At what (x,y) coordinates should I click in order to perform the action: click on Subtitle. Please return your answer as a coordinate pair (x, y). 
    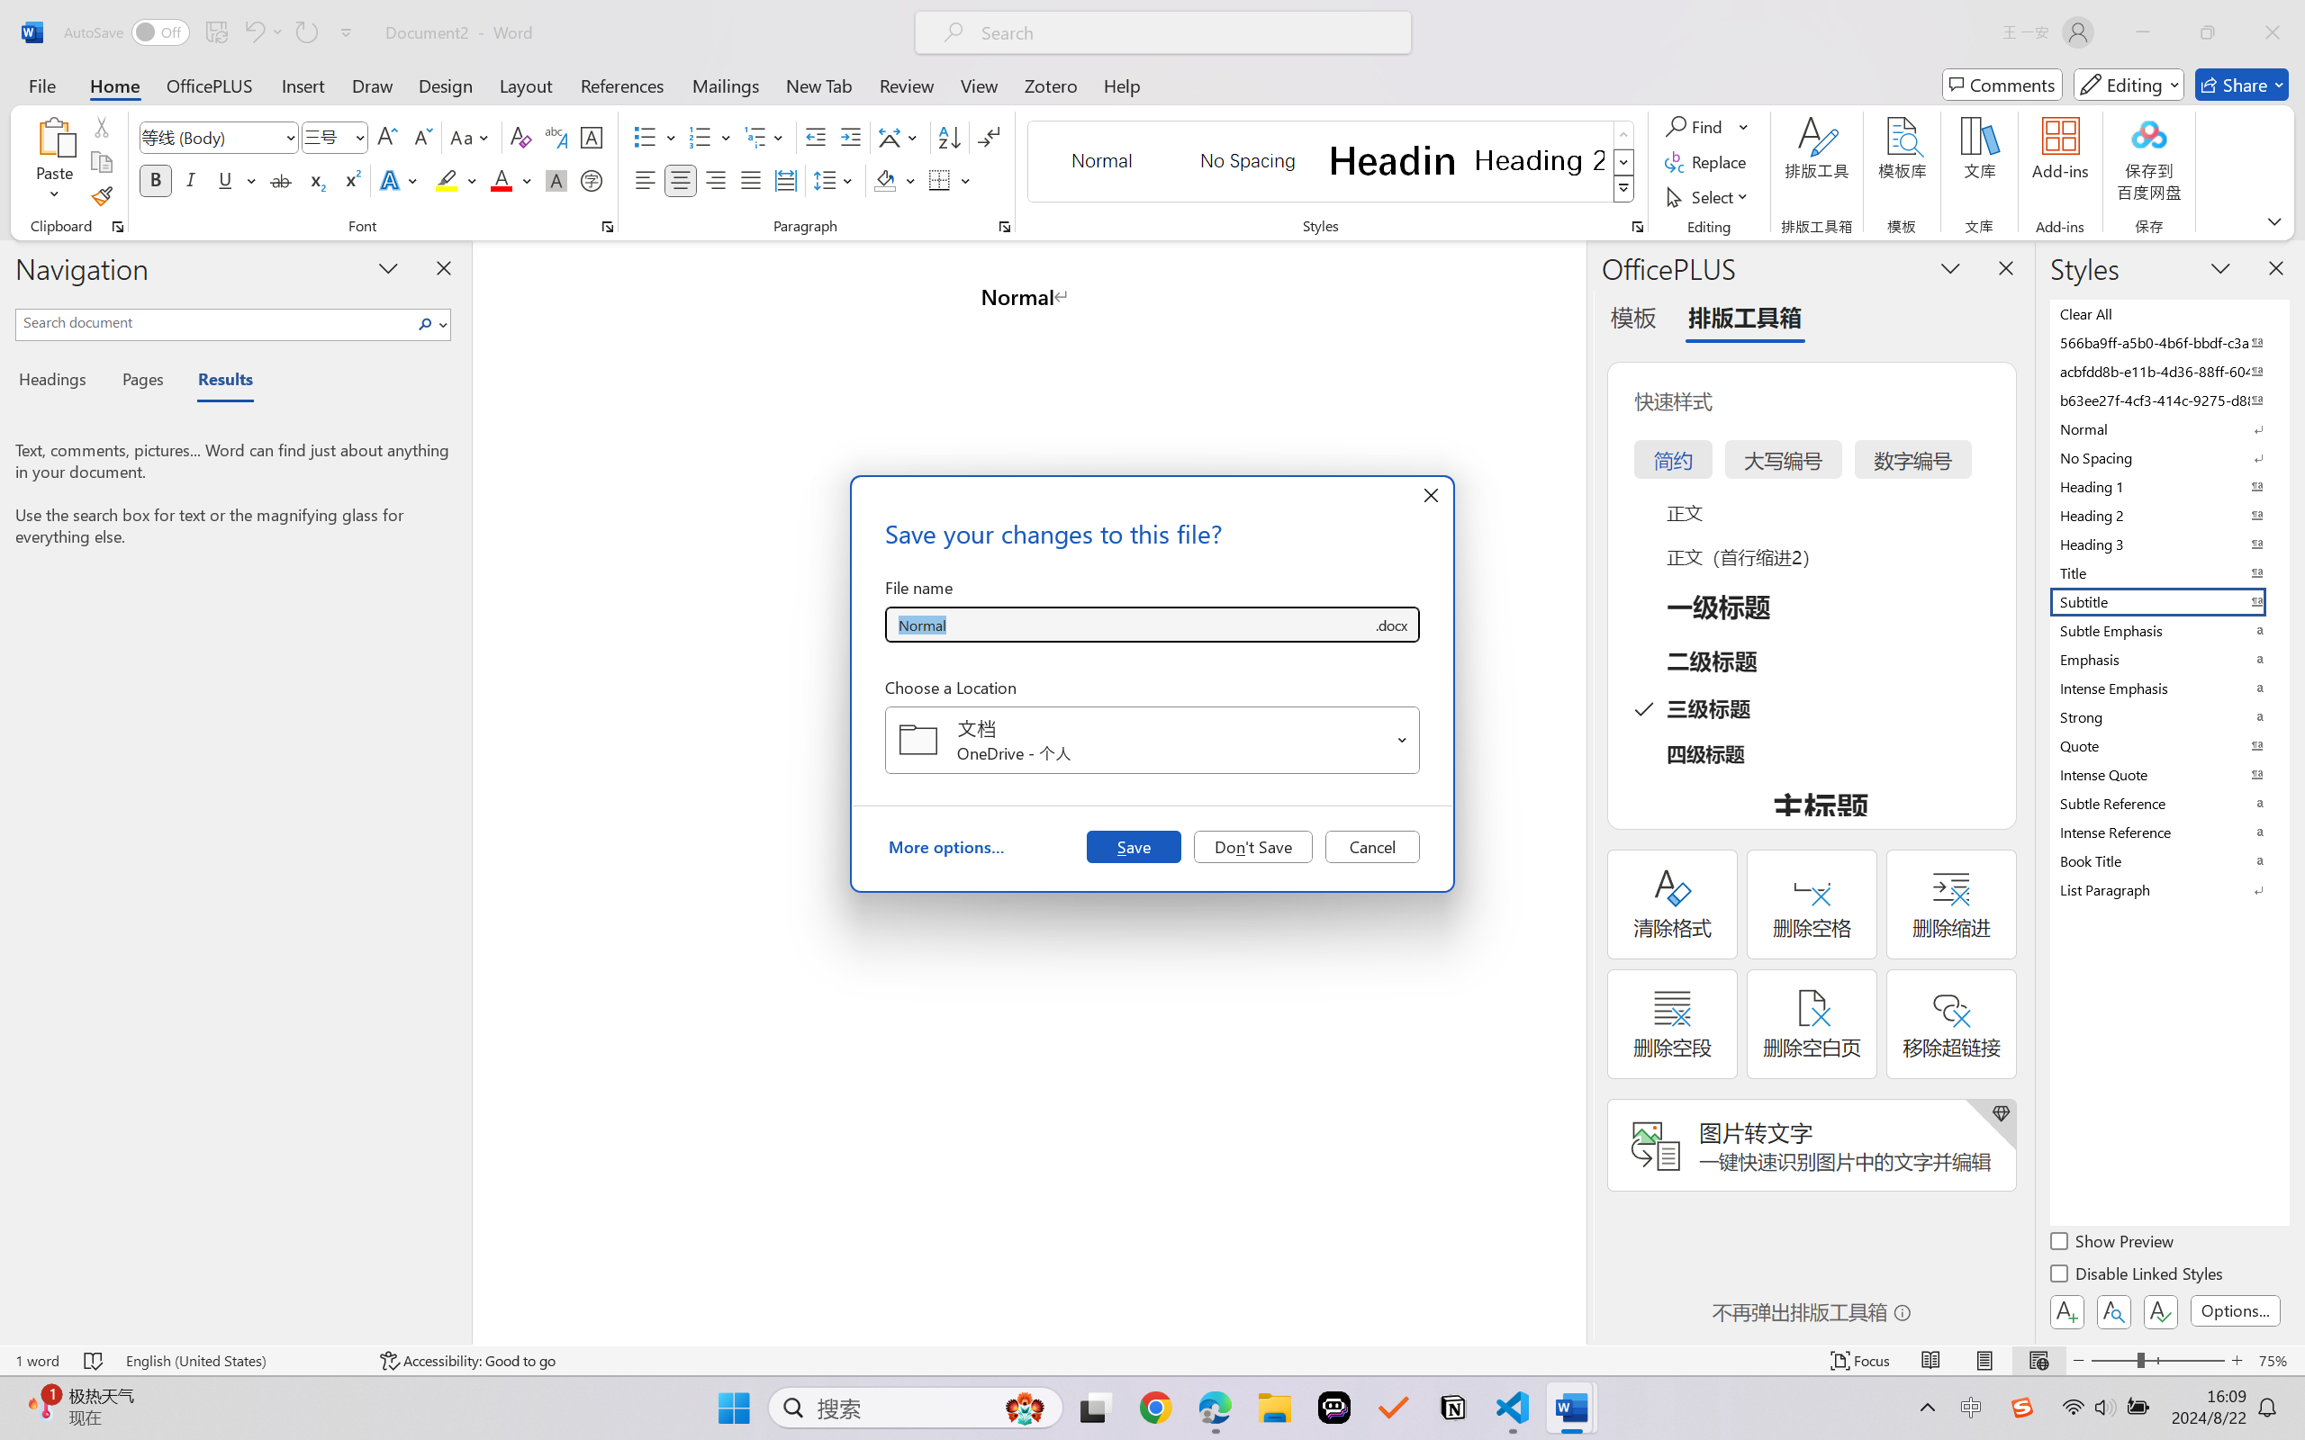
    Looking at the image, I should click on (2168, 601).